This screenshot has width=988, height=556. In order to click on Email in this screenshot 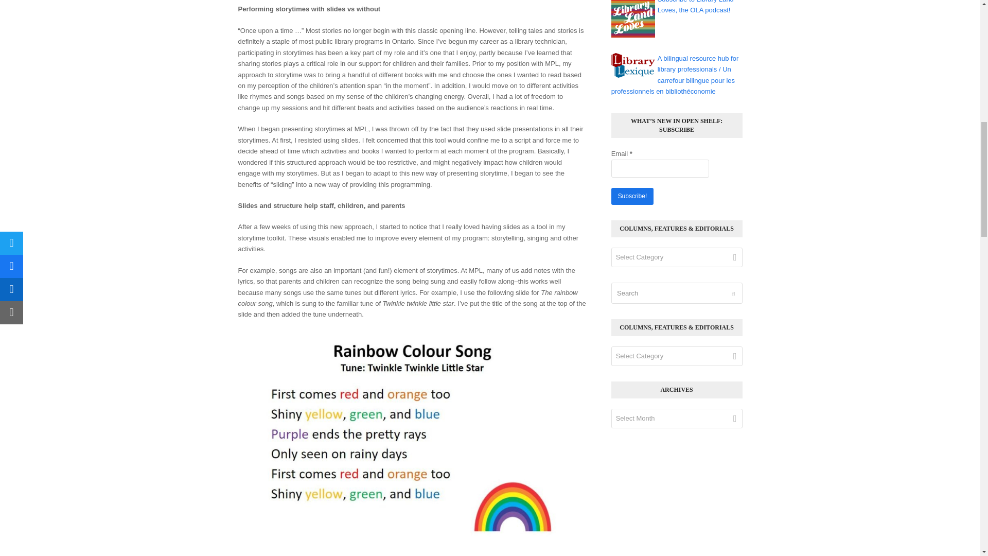, I will do `click(660, 168)`.